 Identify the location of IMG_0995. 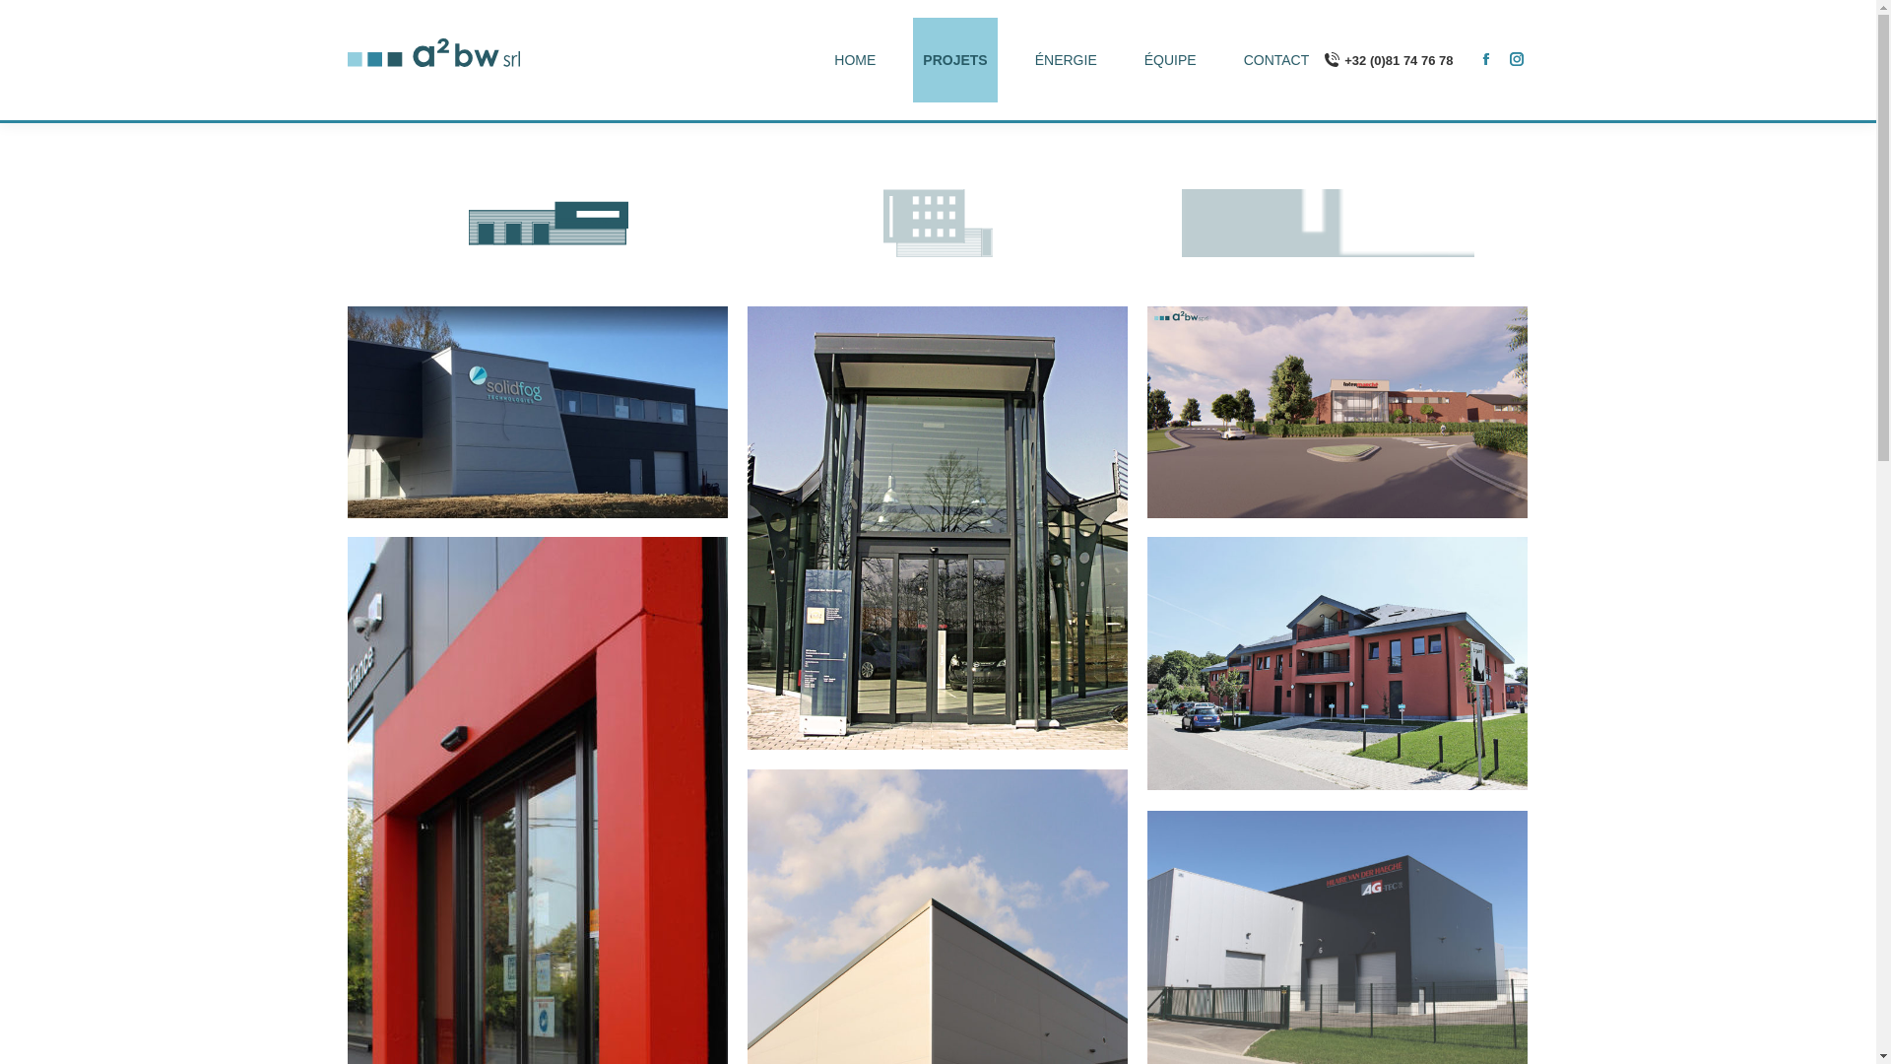
(1337, 664).